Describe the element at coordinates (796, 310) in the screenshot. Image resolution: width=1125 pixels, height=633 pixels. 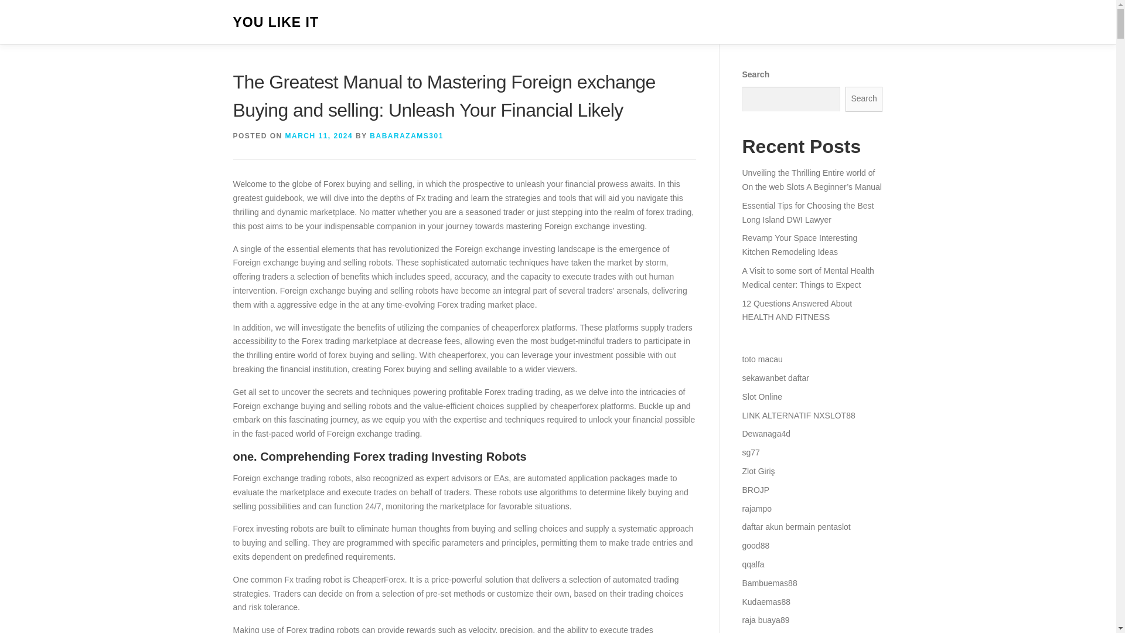
I see `12 Questions Answered About HEALTH AND FITNESS` at that location.